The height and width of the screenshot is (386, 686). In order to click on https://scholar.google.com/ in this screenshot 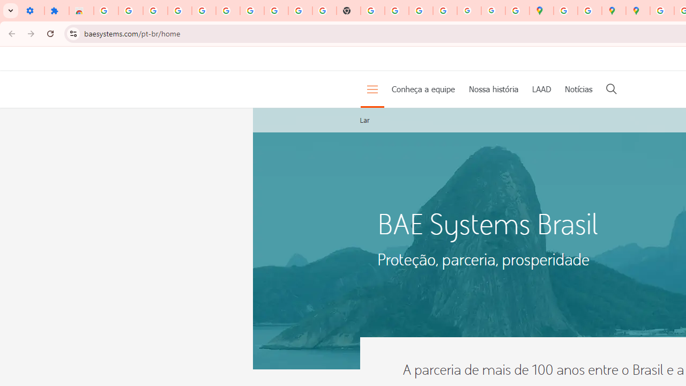, I will do `click(373, 11)`.